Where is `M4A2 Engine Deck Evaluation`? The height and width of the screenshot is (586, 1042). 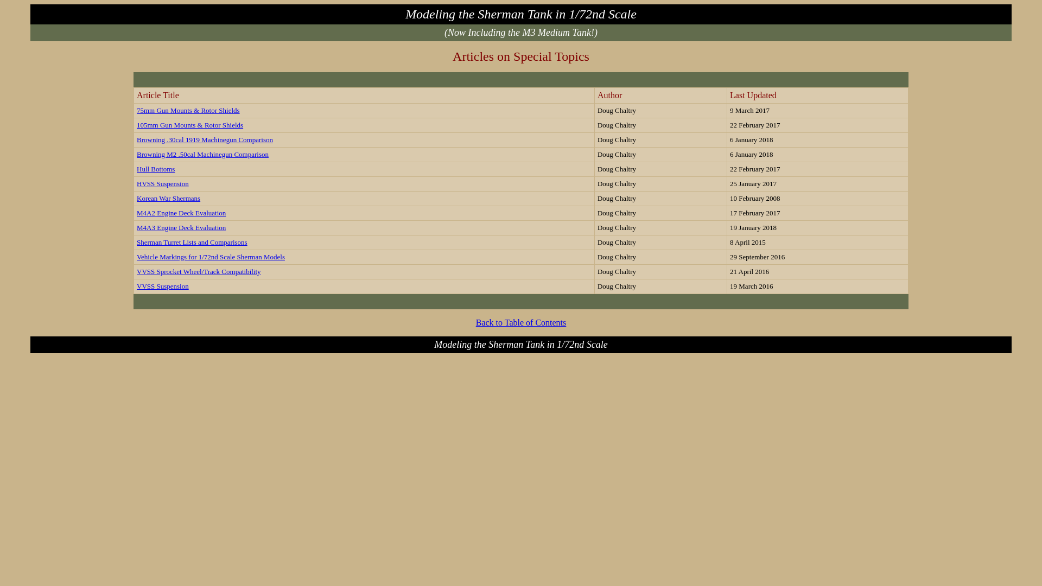
M4A2 Engine Deck Evaluation is located at coordinates (181, 213).